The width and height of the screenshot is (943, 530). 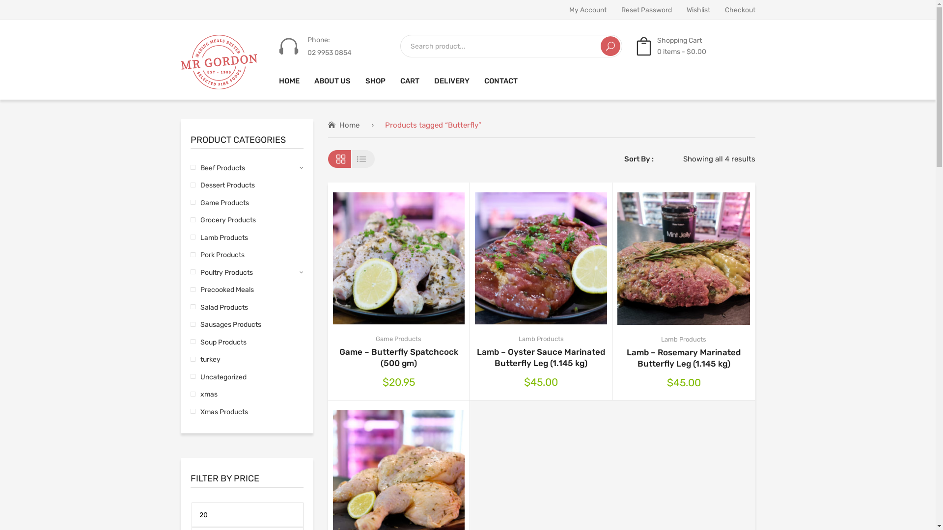 I want to click on xmas, so click(x=204, y=395).